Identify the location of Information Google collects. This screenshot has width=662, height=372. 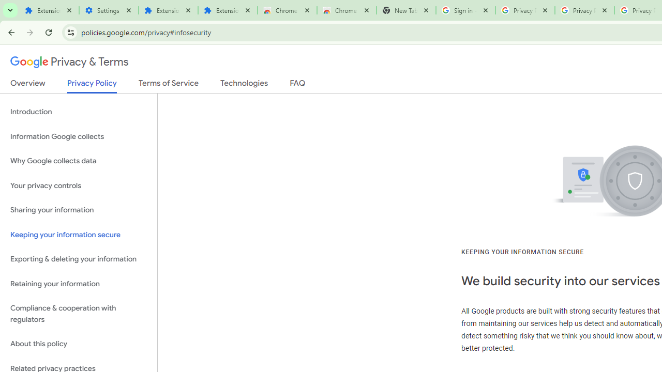
(79, 136).